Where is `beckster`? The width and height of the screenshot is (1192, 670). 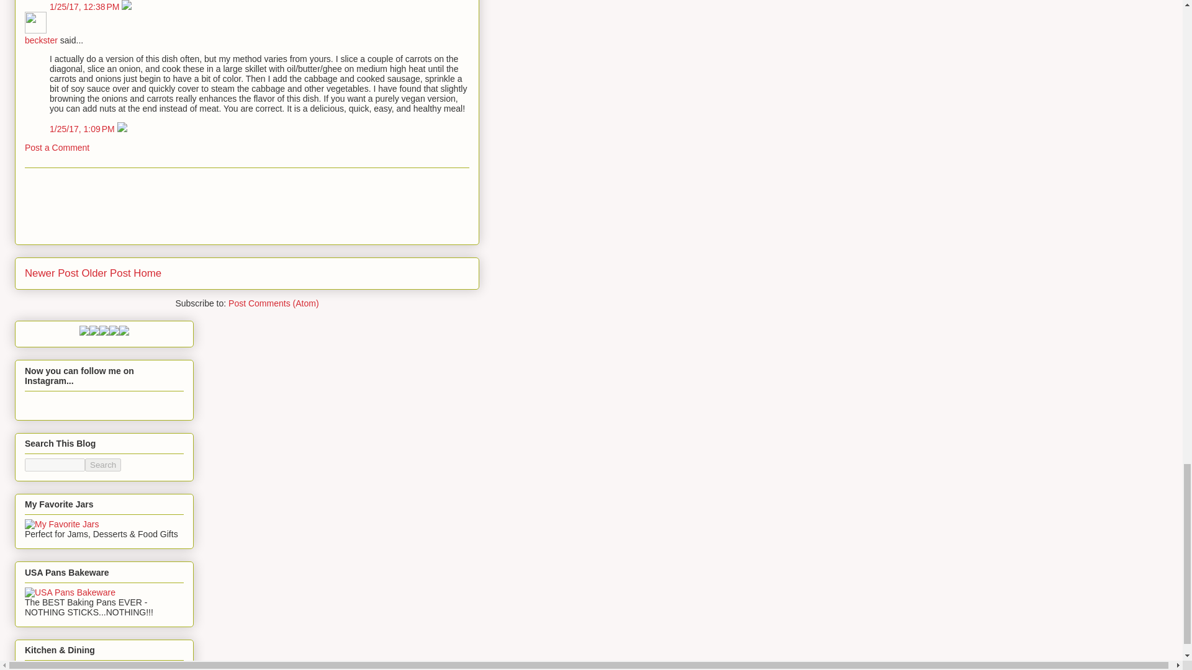 beckster is located at coordinates (35, 22).